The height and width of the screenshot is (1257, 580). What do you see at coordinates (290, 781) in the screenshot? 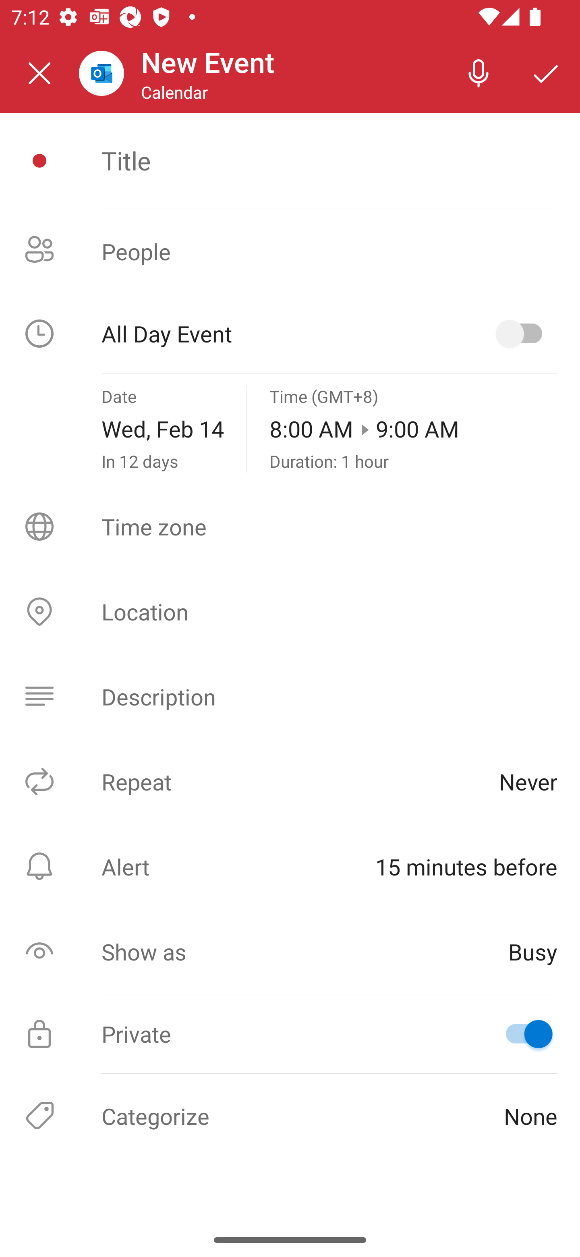
I see `Repeat Never` at bounding box center [290, 781].